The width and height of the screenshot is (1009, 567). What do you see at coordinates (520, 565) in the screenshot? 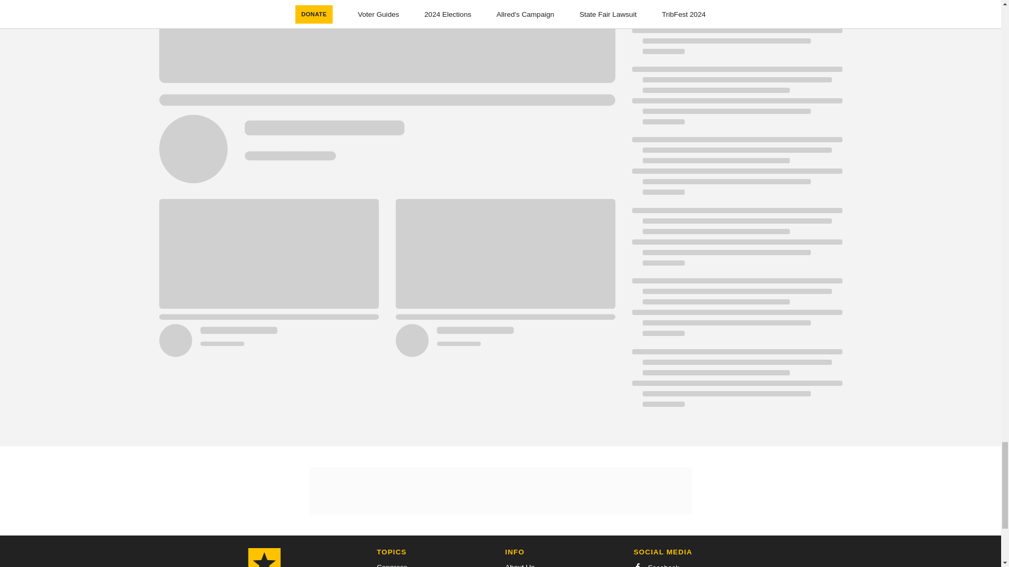
I see `About Us` at bounding box center [520, 565].